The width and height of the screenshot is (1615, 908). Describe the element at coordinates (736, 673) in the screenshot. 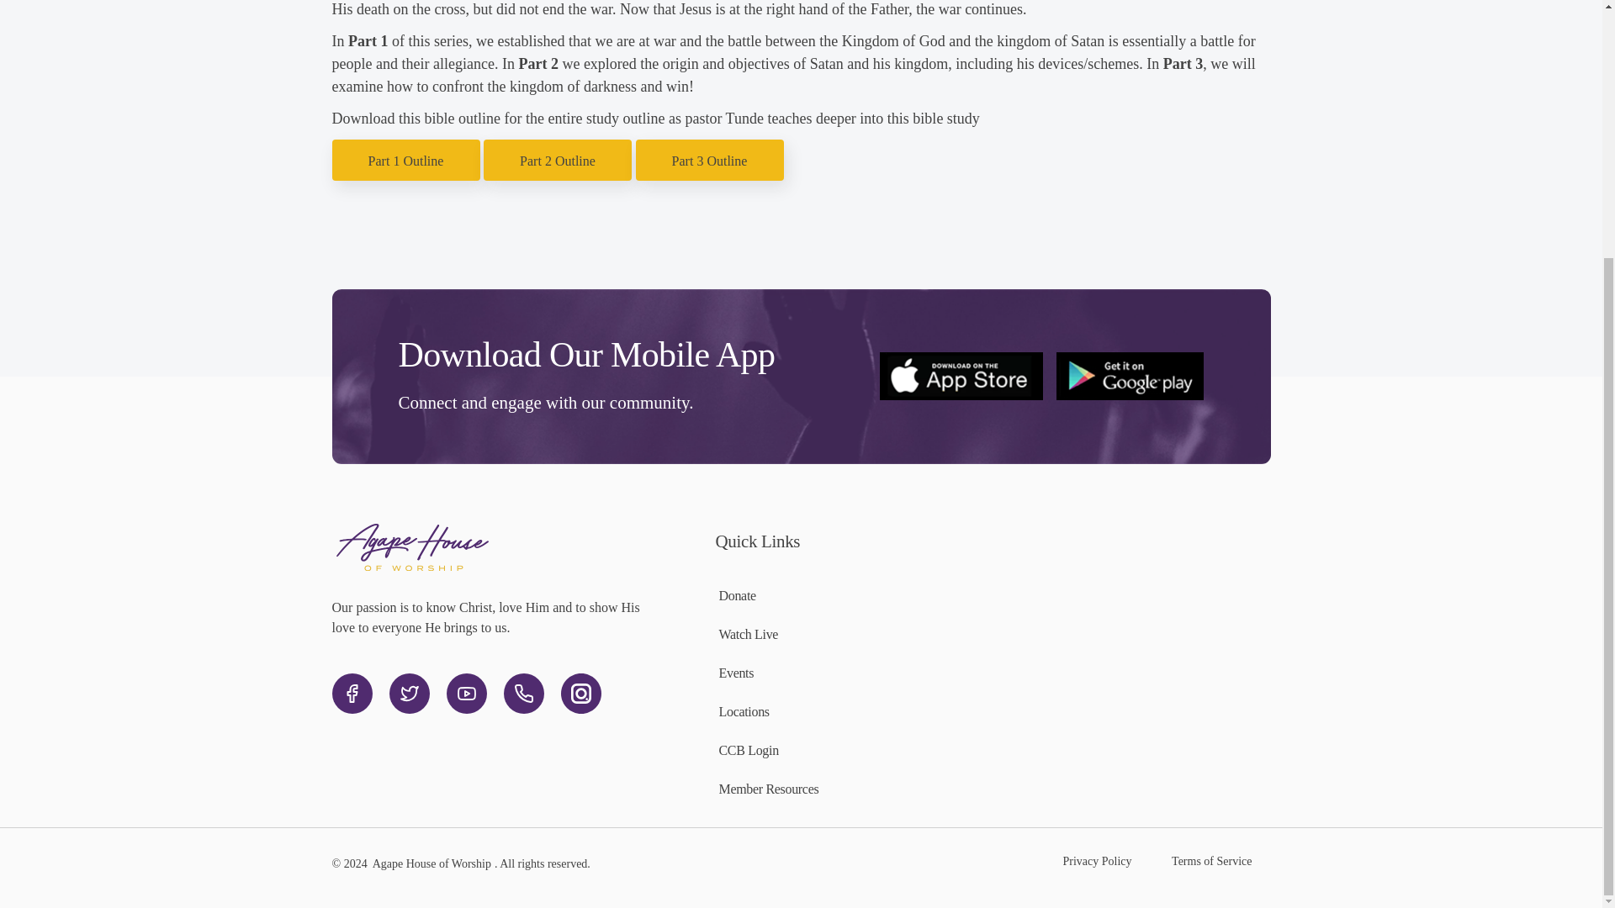

I see `Events` at that location.